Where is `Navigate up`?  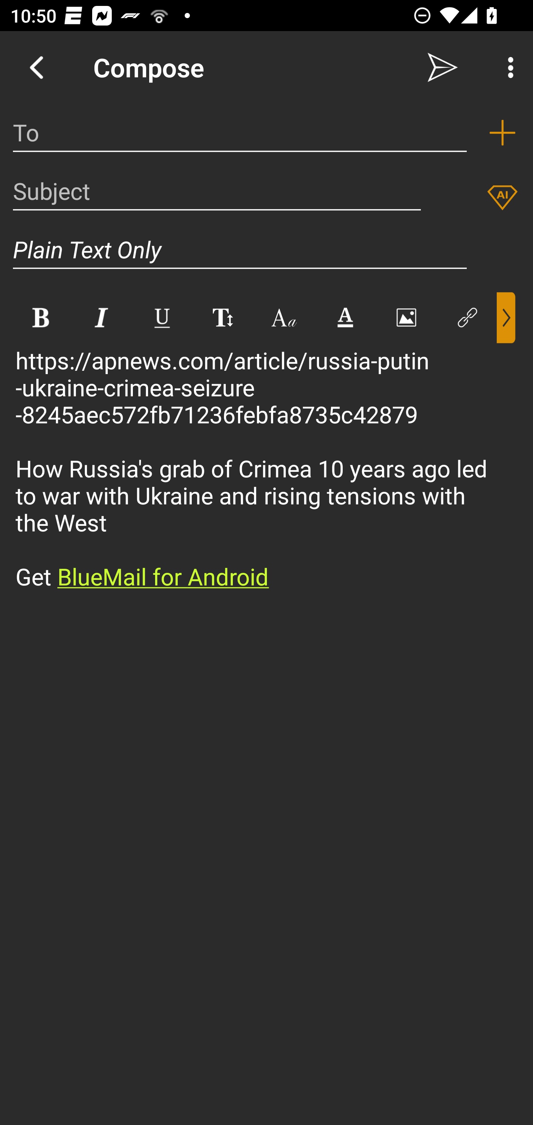
Navigate up is located at coordinates (36, 67).